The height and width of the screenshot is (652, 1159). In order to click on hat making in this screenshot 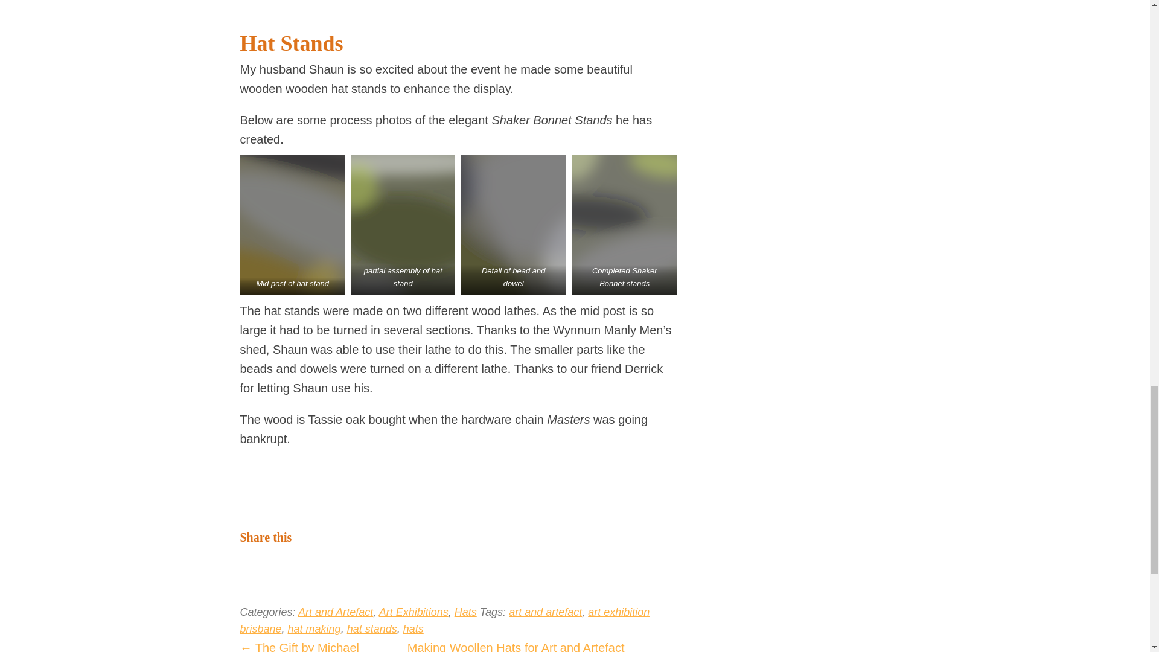, I will do `click(314, 629)`.